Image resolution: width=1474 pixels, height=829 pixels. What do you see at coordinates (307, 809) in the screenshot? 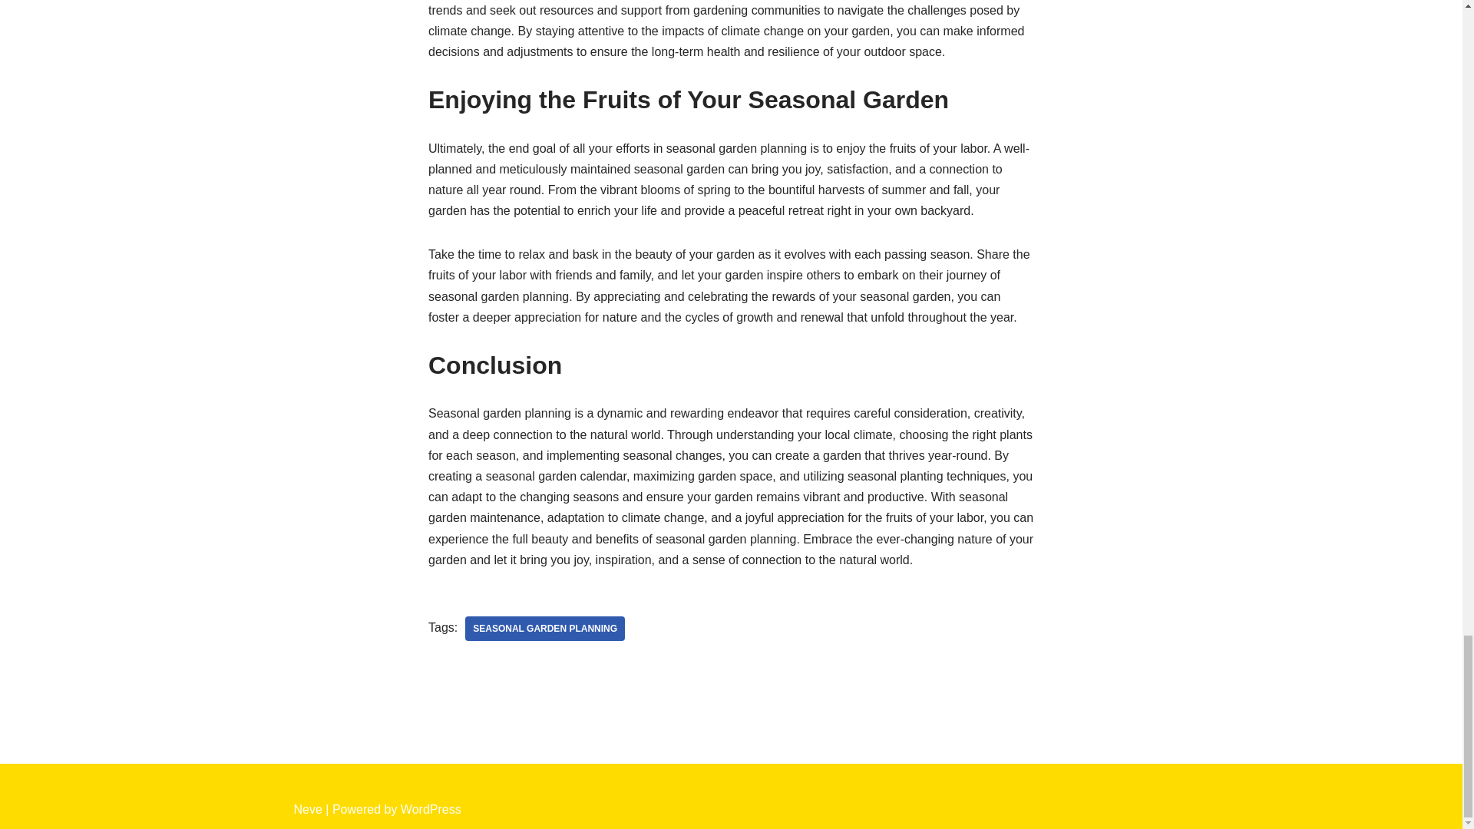
I see `Neve` at bounding box center [307, 809].